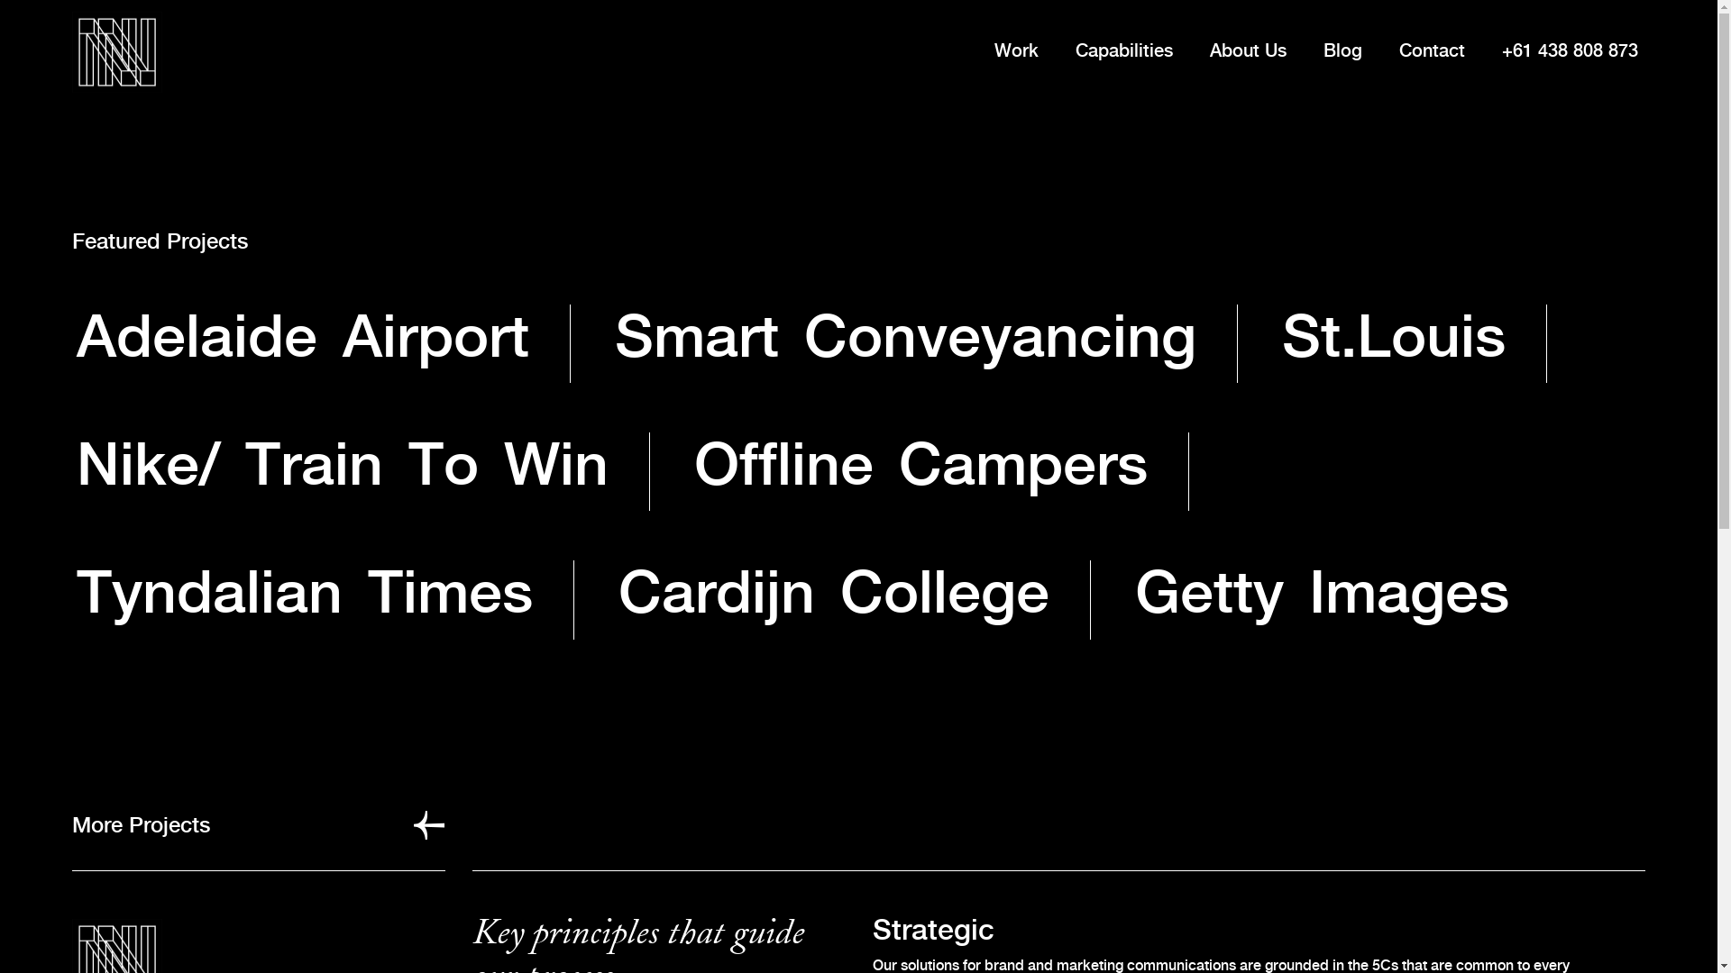  Describe the element at coordinates (1432, 52) in the screenshot. I see `Contact` at that location.